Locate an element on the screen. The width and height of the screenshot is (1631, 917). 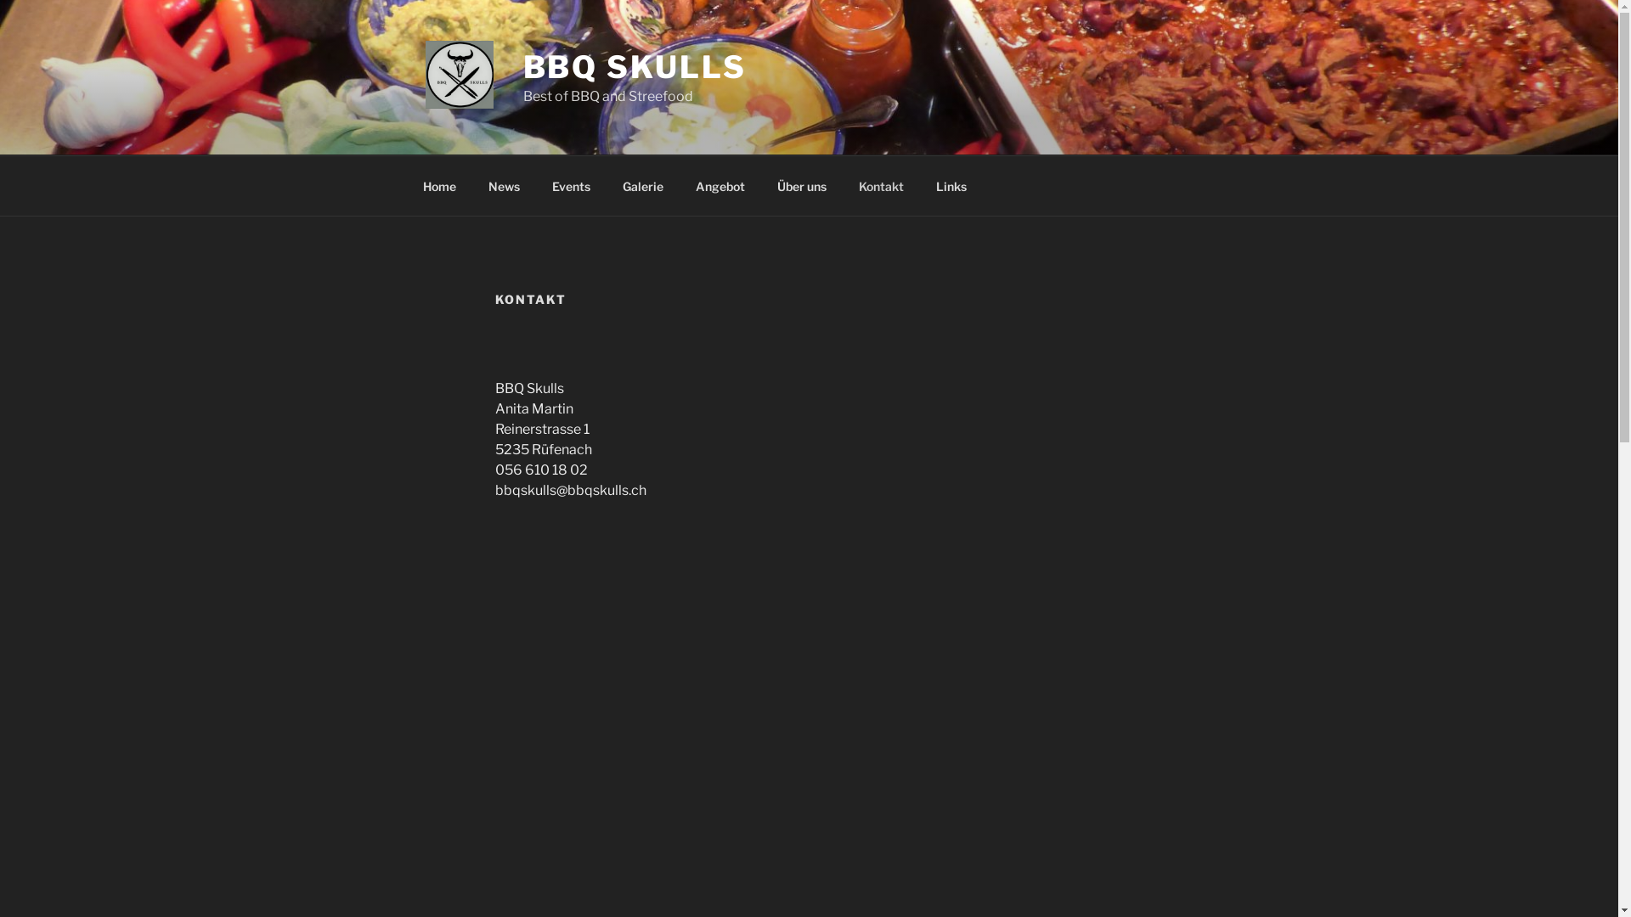
Events is located at coordinates (571, 185).